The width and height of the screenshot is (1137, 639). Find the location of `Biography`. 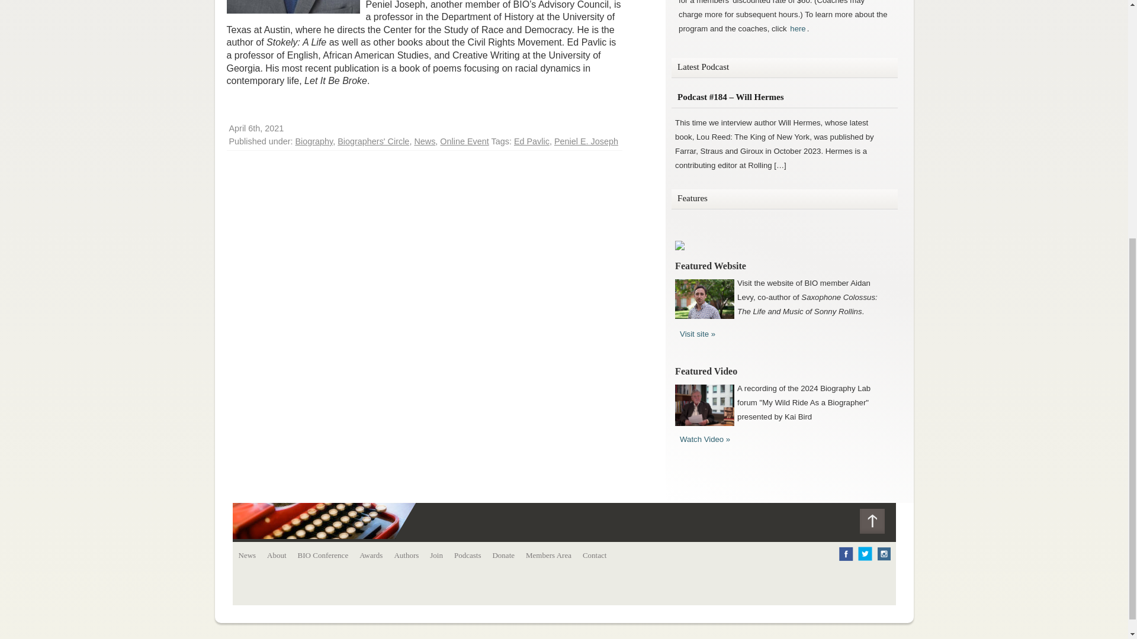

Biography is located at coordinates (314, 141).